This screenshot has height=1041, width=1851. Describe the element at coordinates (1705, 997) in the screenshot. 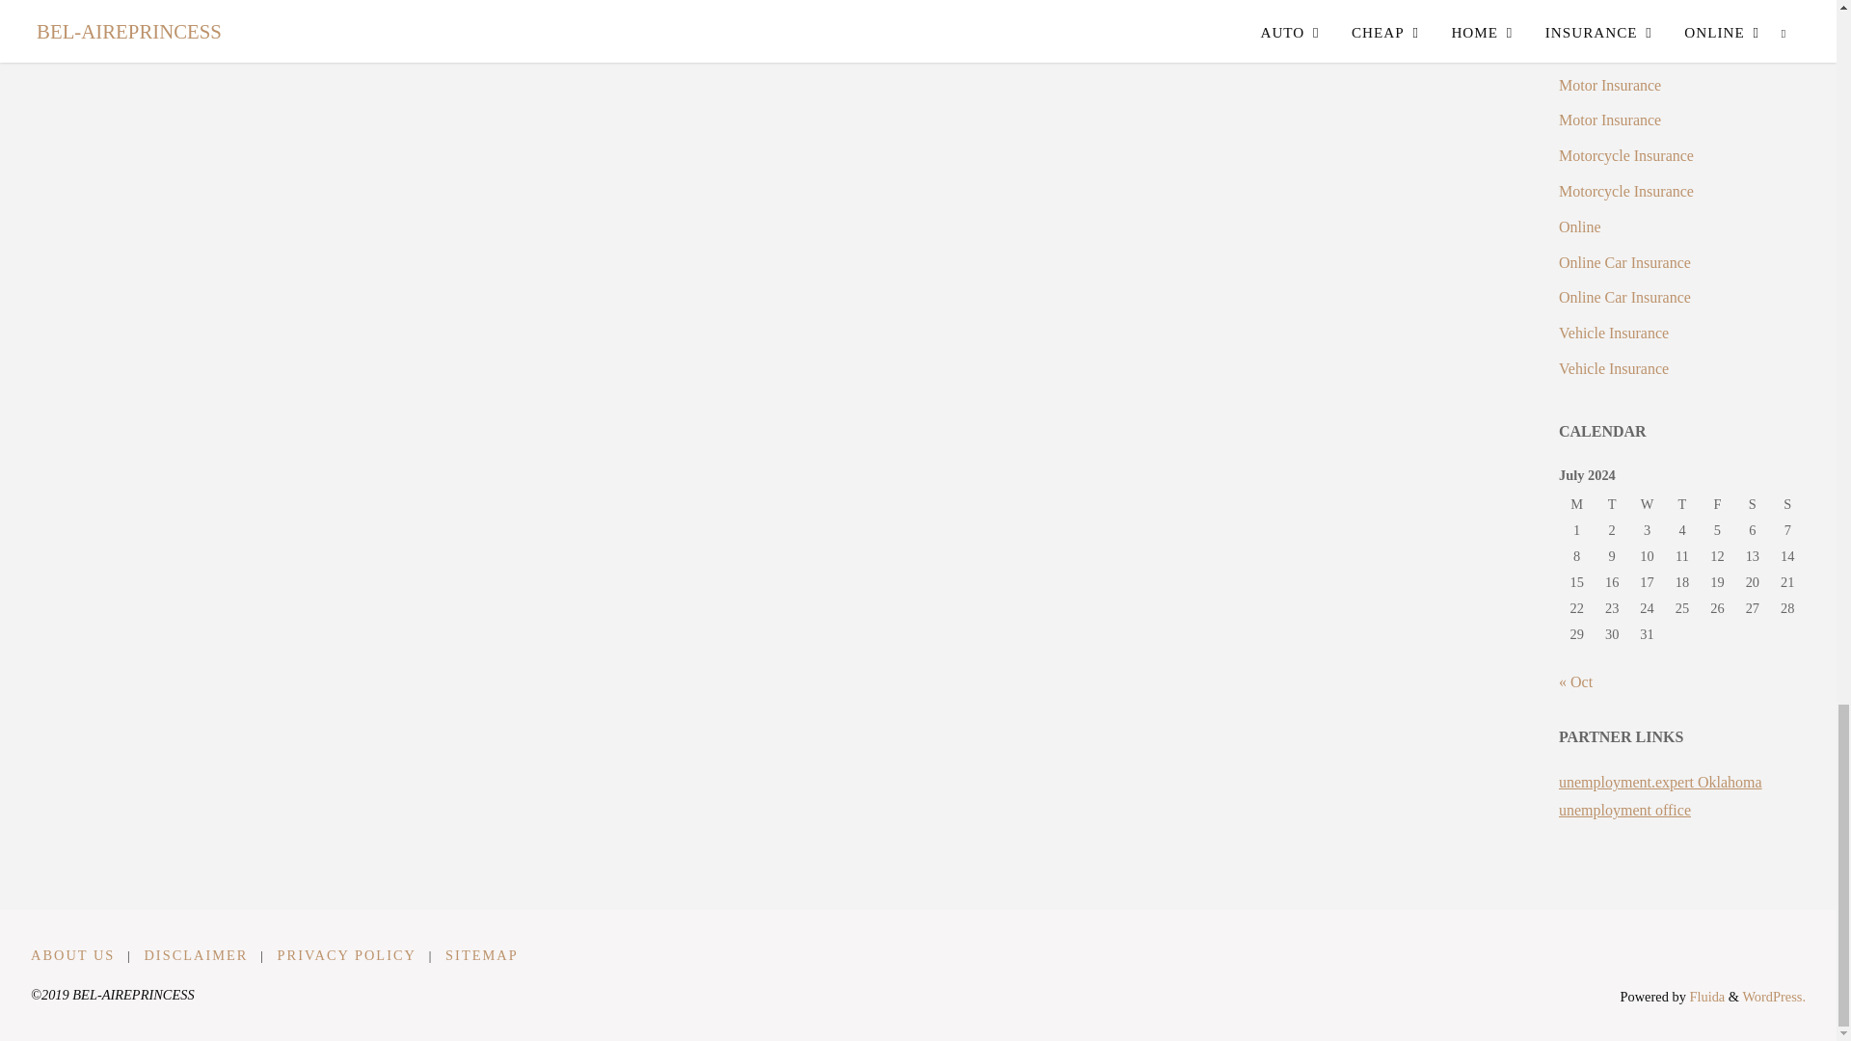

I see `Fluida WordPress Theme by Cryout Creations` at that location.